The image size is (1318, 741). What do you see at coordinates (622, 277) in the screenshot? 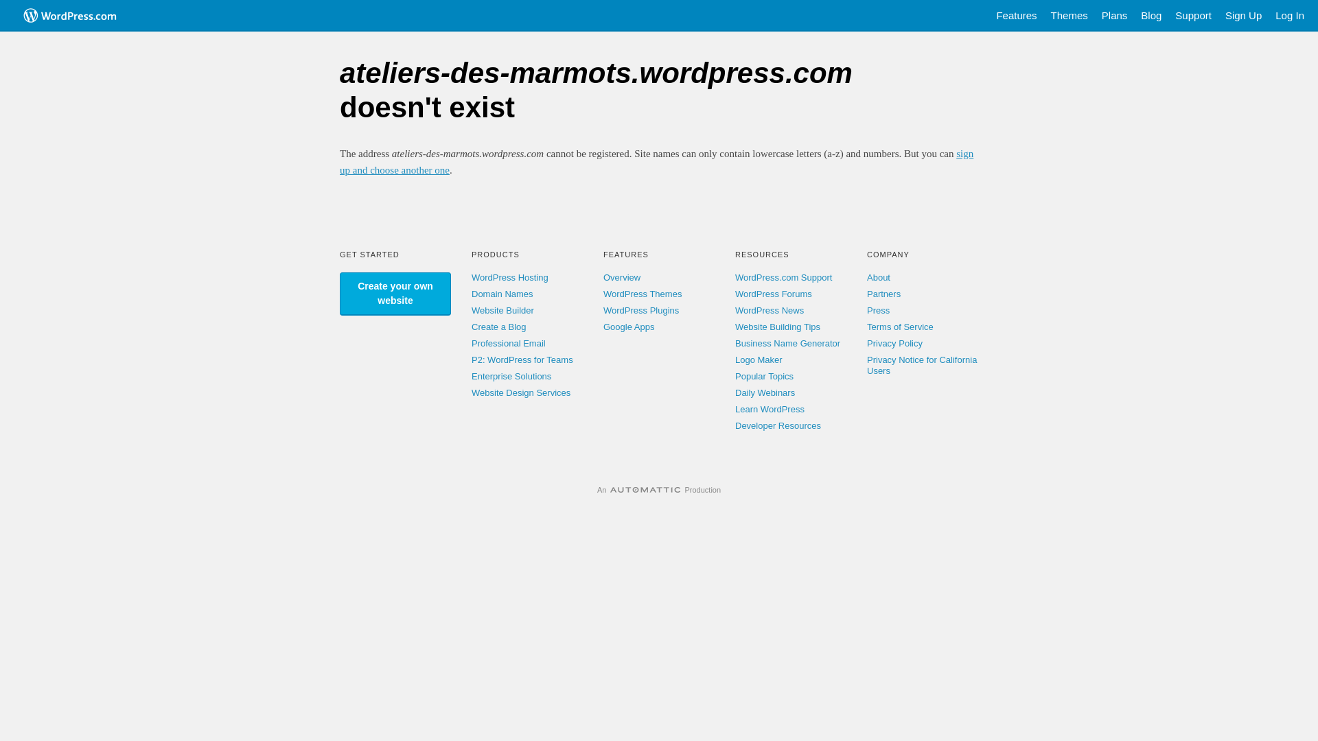
I see `Overview` at bounding box center [622, 277].